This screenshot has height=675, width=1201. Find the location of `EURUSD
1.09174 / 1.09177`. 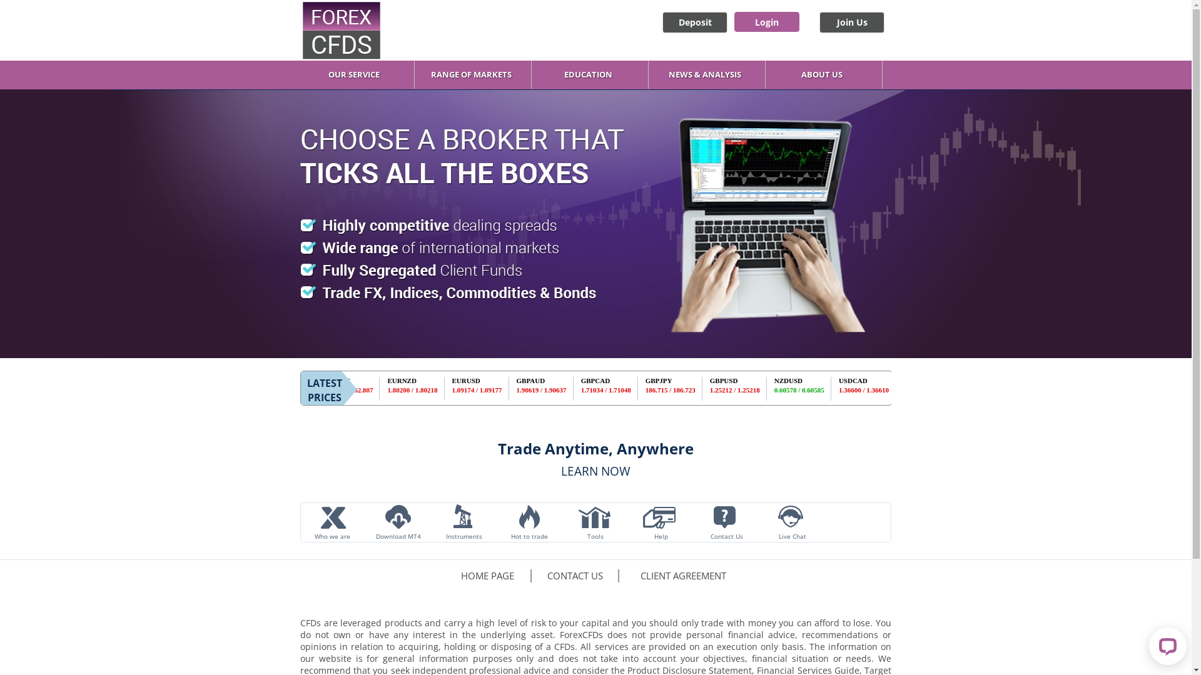

EURUSD
1.09174 / 1.09177 is located at coordinates (499, 386).